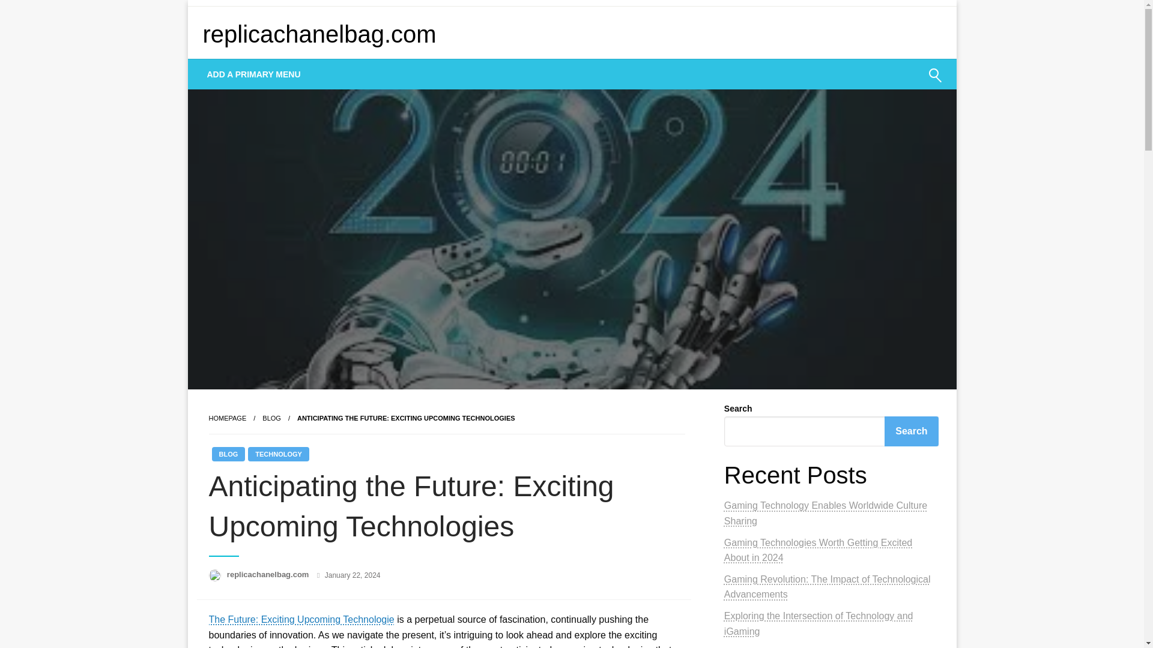 The height and width of the screenshot is (648, 1153). I want to click on ADD A PRIMARY MENU, so click(254, 74).